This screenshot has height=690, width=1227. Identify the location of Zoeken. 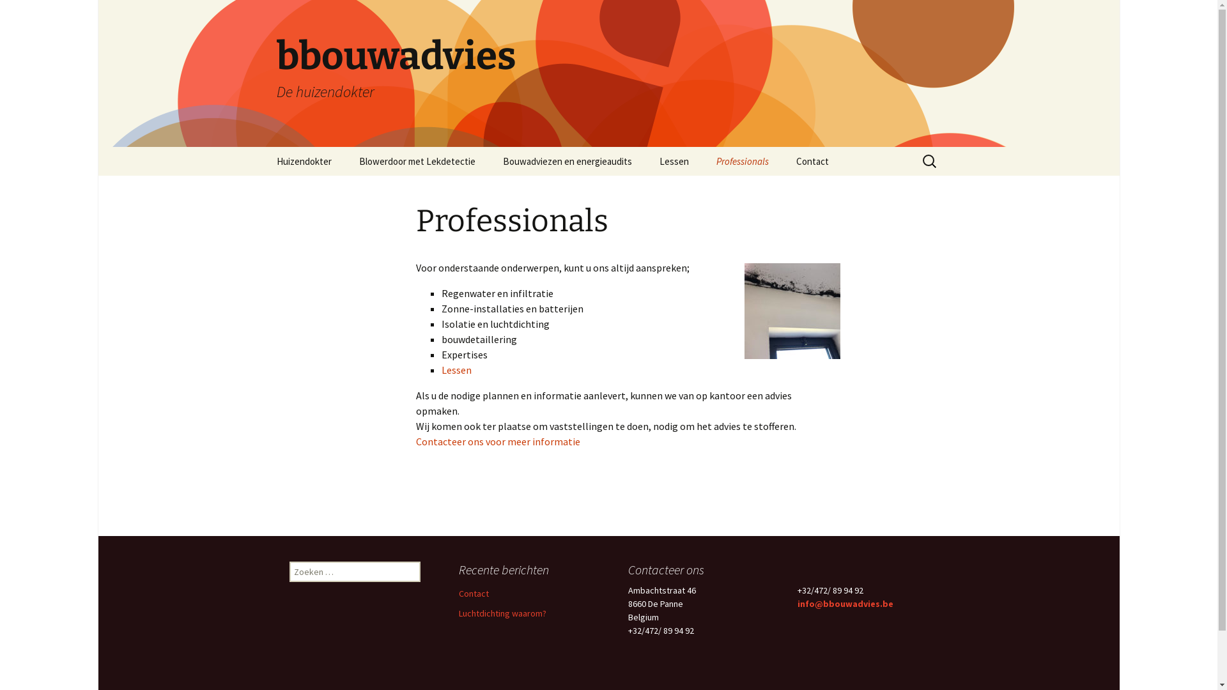
(30, 13).